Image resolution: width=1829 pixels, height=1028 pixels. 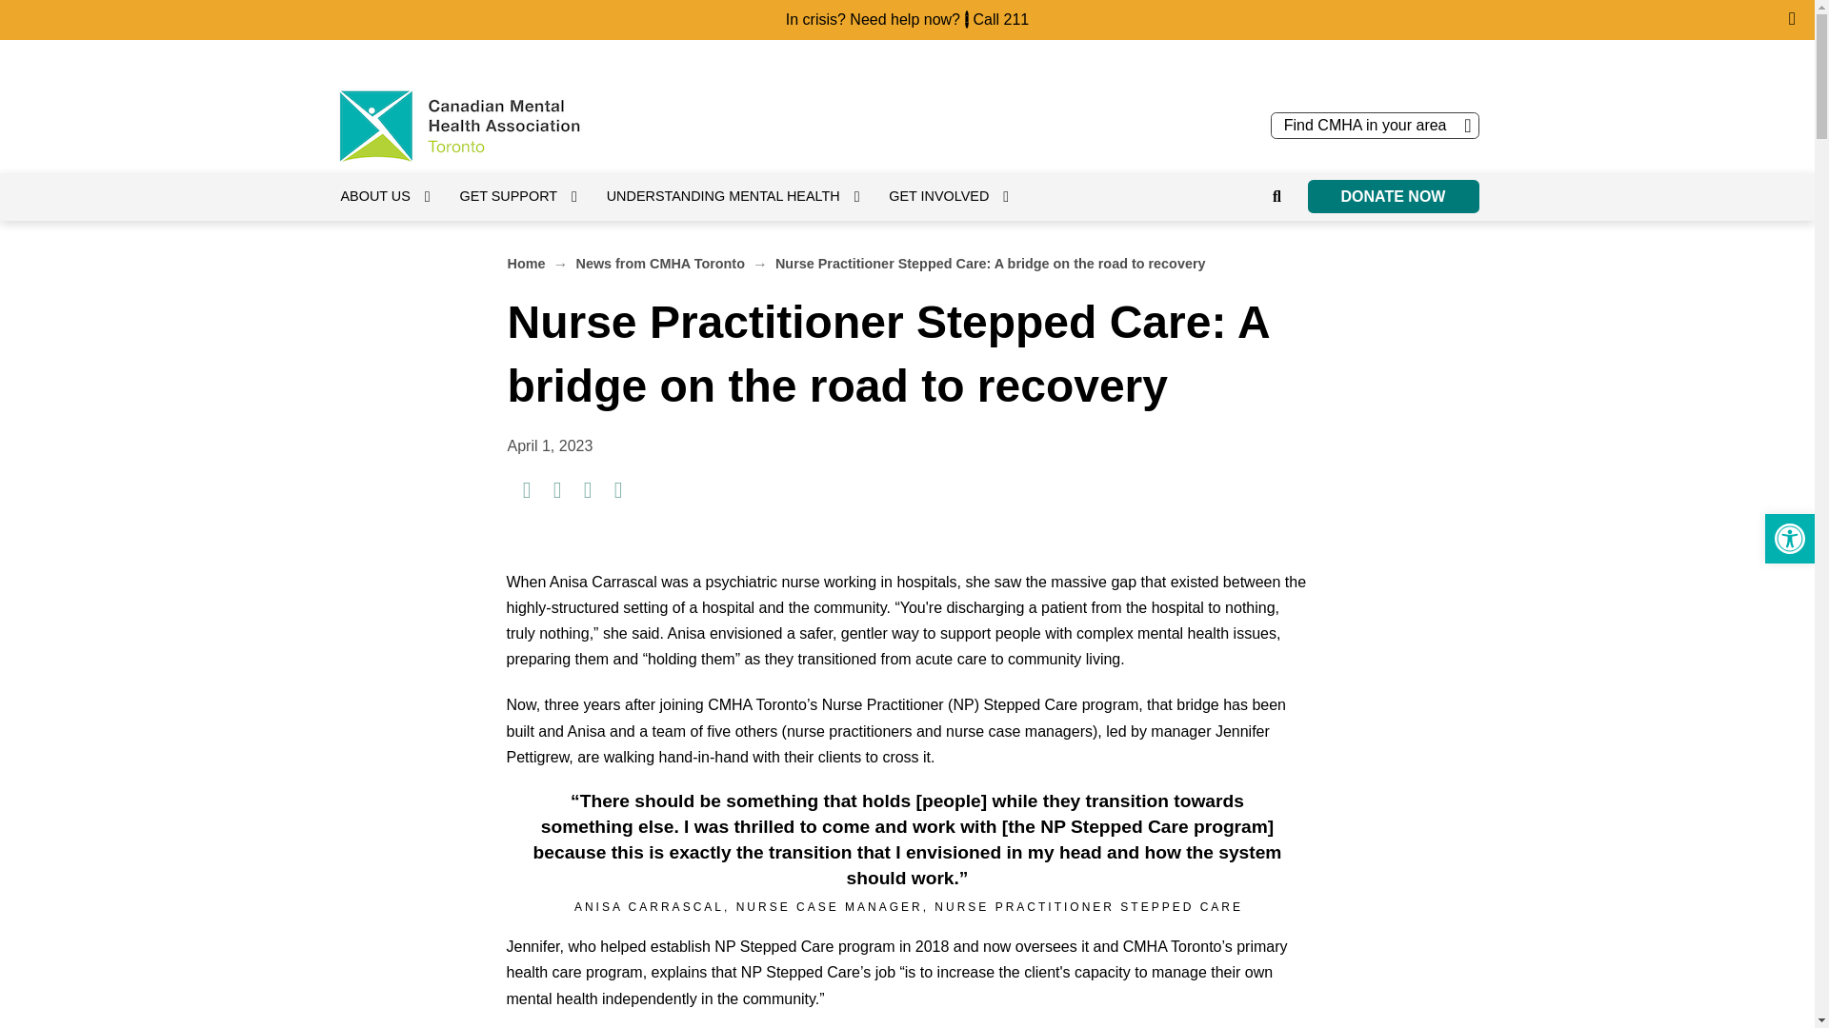 I want to click on GET INVOLVED, so click(x=958, y=196).